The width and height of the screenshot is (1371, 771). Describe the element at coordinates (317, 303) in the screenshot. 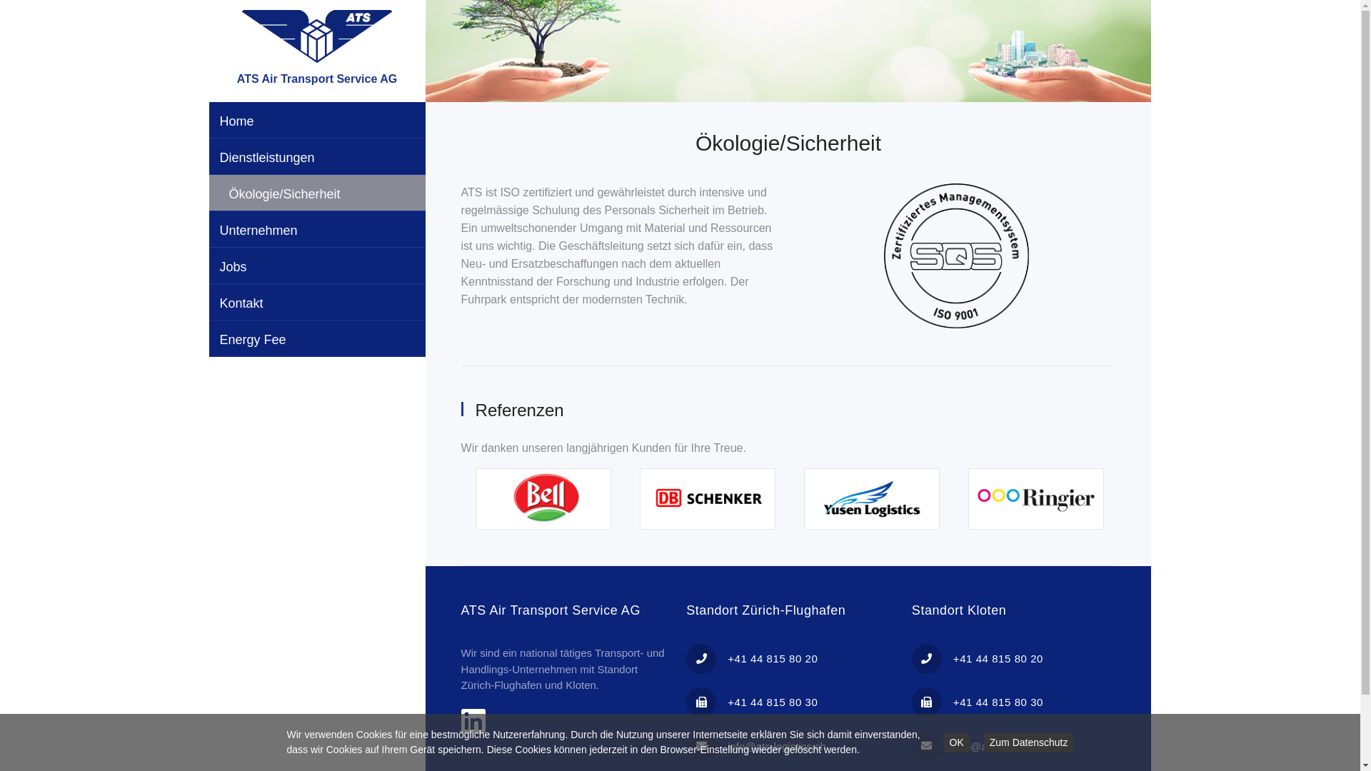

I see `Kontakt` at that location.